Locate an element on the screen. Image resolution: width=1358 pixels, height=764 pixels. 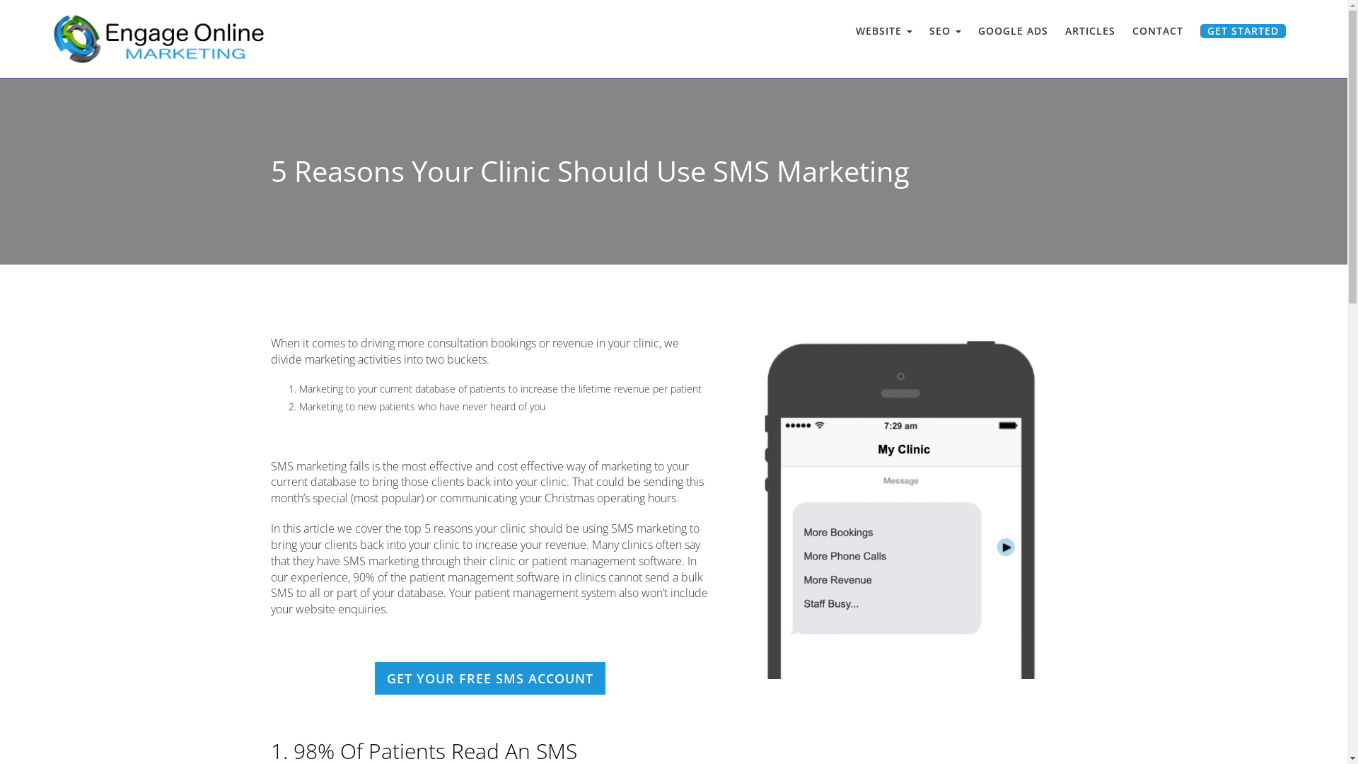
ARTICLES is located at coordinates (1091, 30).